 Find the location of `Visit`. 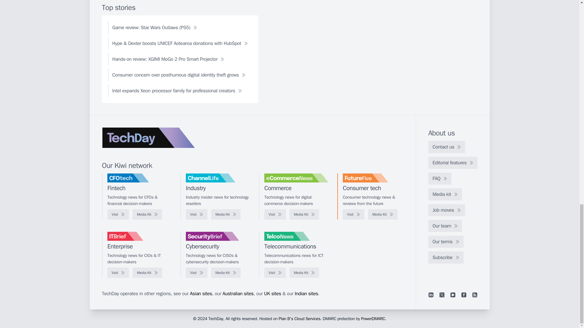

Visit is located at coordinates (275, 214).